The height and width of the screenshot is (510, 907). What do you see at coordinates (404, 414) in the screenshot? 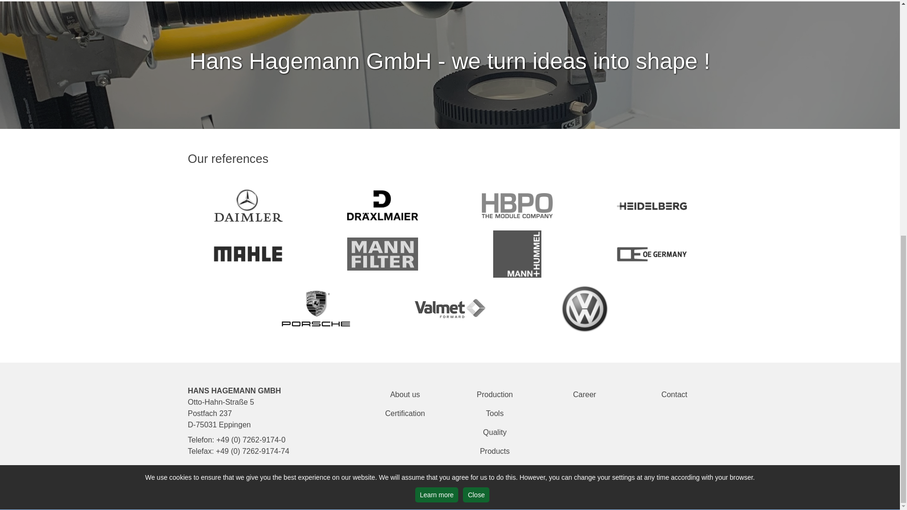
I see `Certification` at bounding box center [404, 414].